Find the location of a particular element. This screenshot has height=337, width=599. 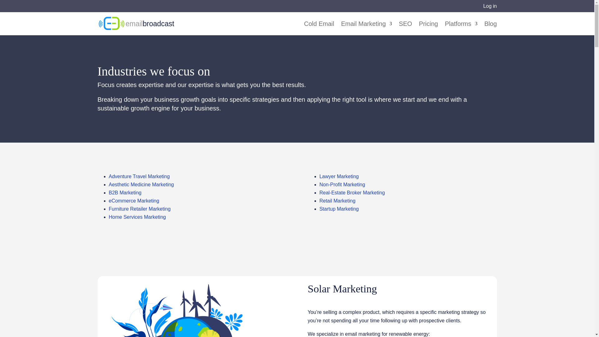

SEO is located at coordinates (405, 28).